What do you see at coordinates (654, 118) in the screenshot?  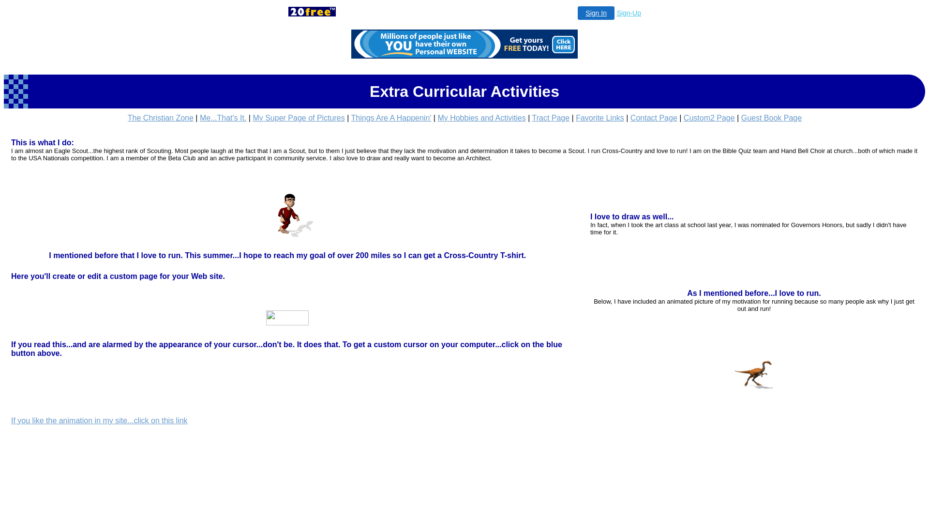 I see `Contact Page` at bounding box center [654, 118].